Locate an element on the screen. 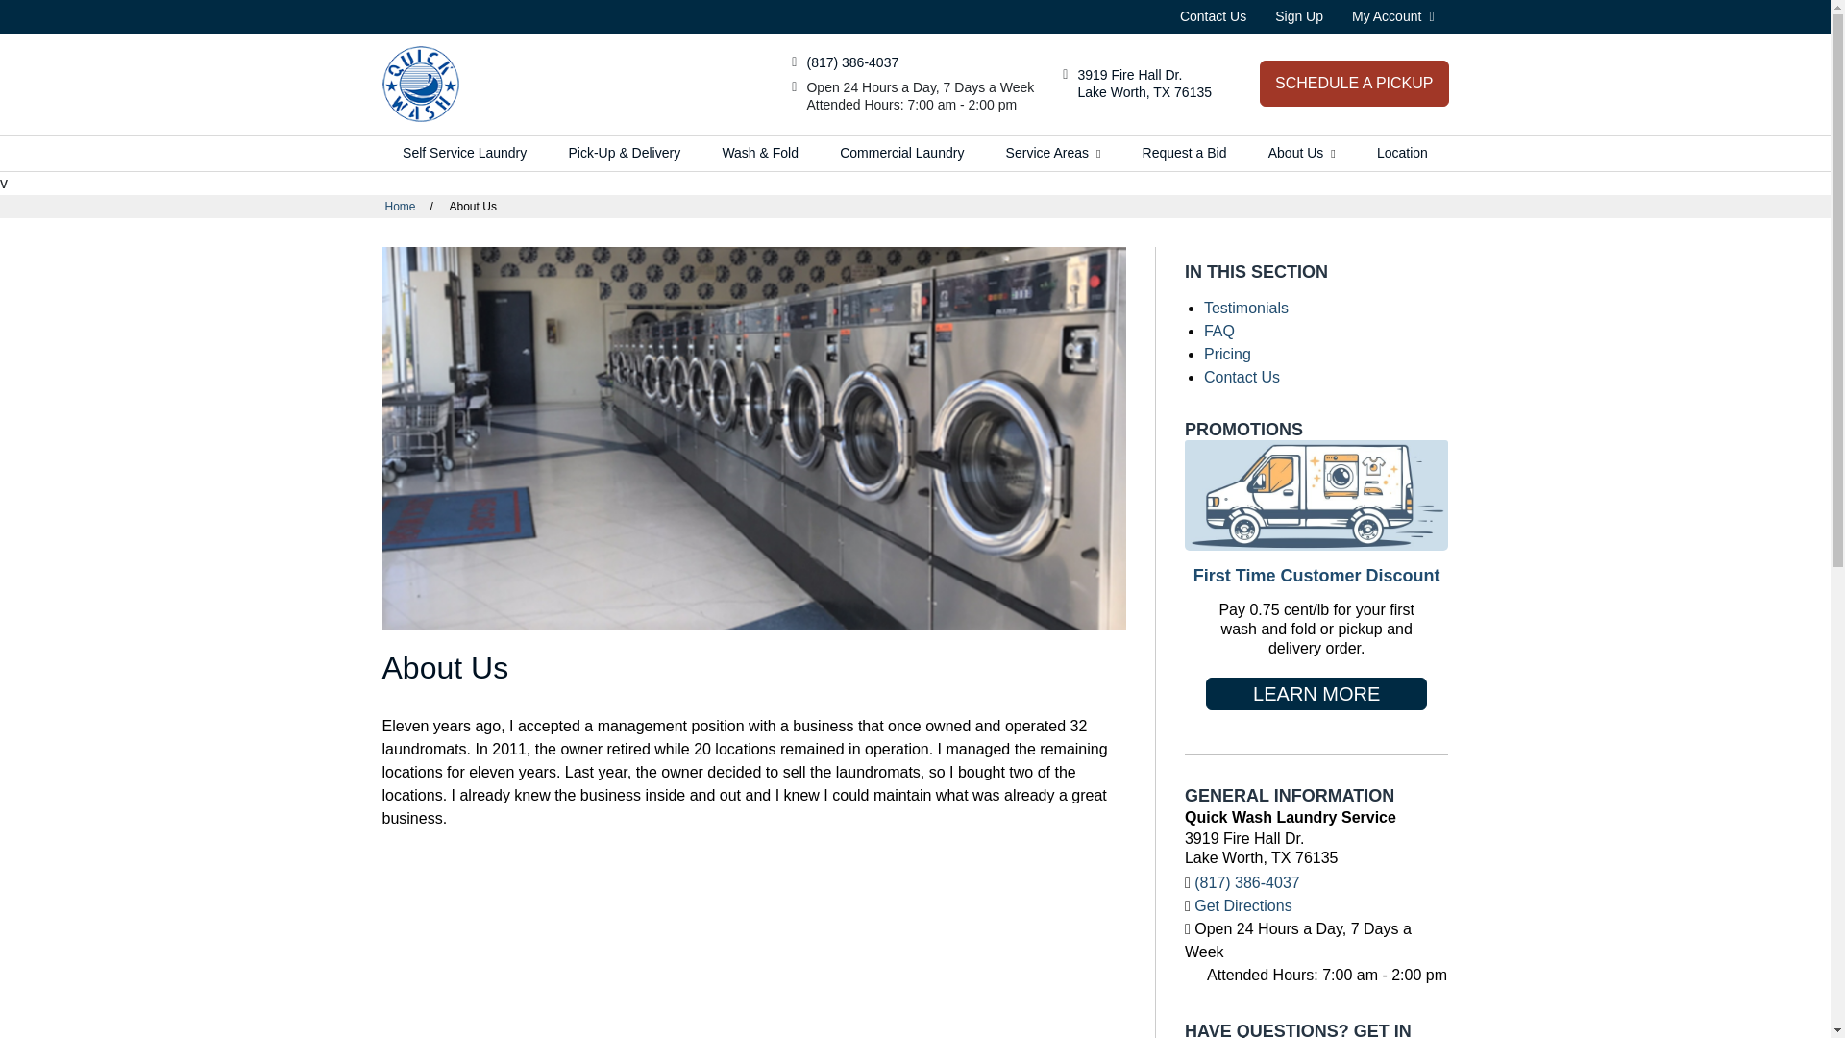 Image resolution: width=1845 pixels, height=1038 pixels. Request a Bid is located at coordinates (1184, 154).